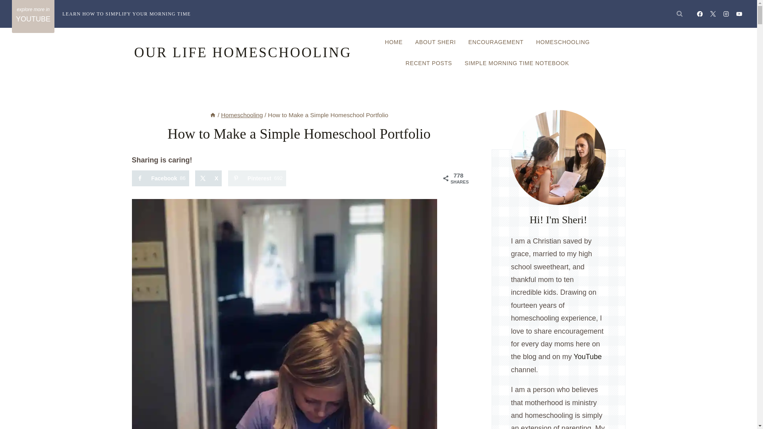  I want to click on ABOUT SHERI, so click(436, 42).